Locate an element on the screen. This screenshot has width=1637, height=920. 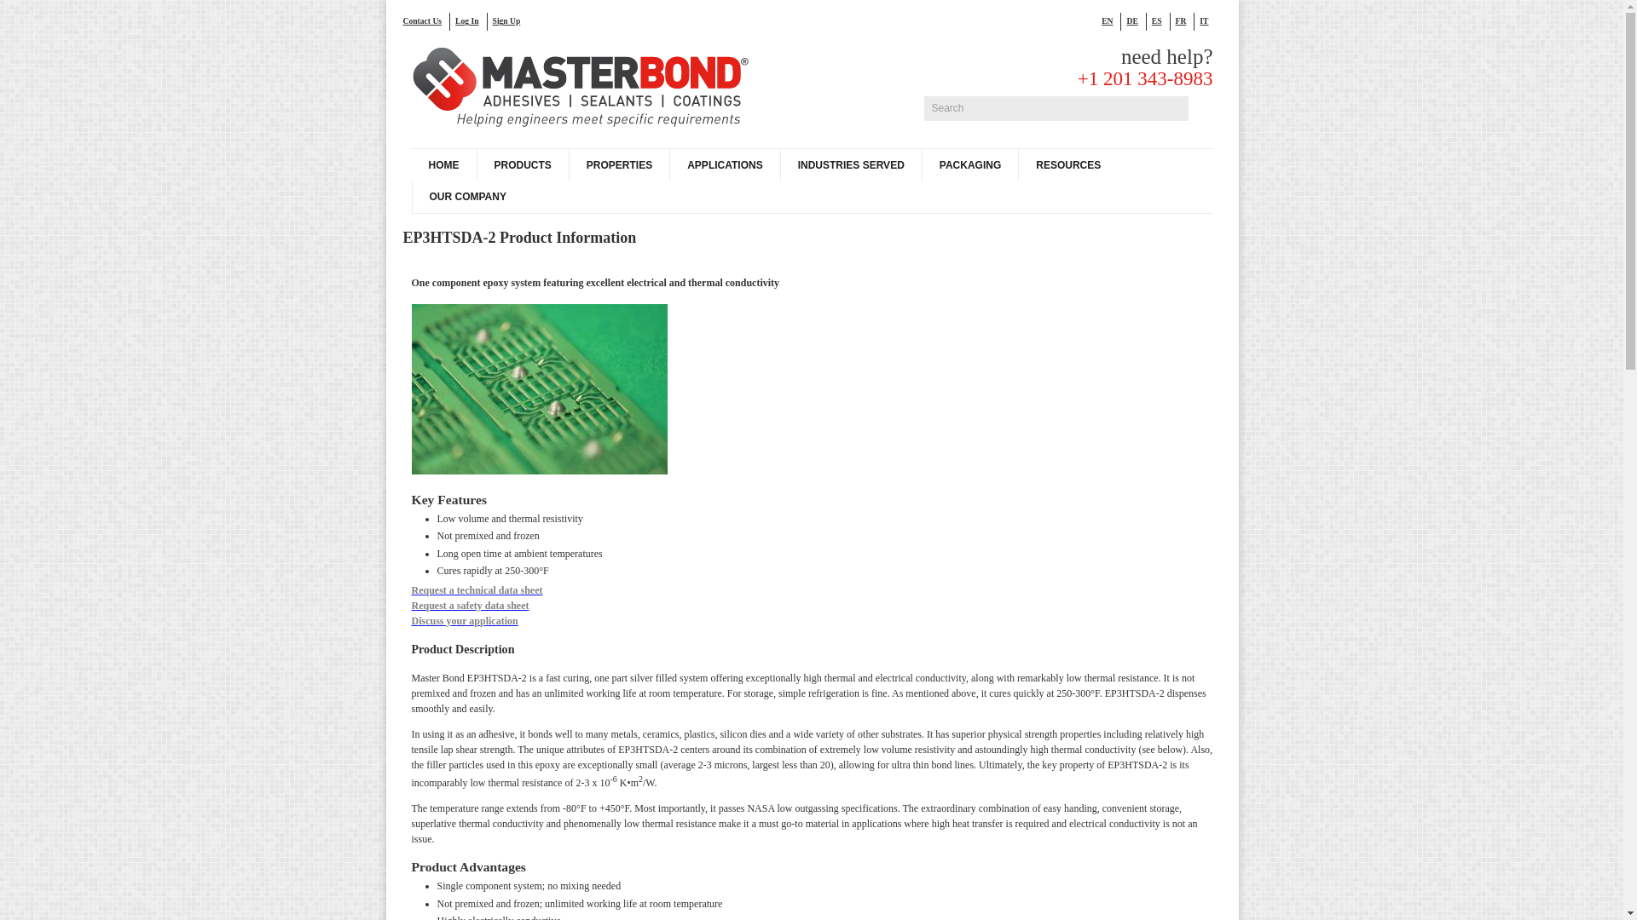
DE is located at coordinates (1136, 20).